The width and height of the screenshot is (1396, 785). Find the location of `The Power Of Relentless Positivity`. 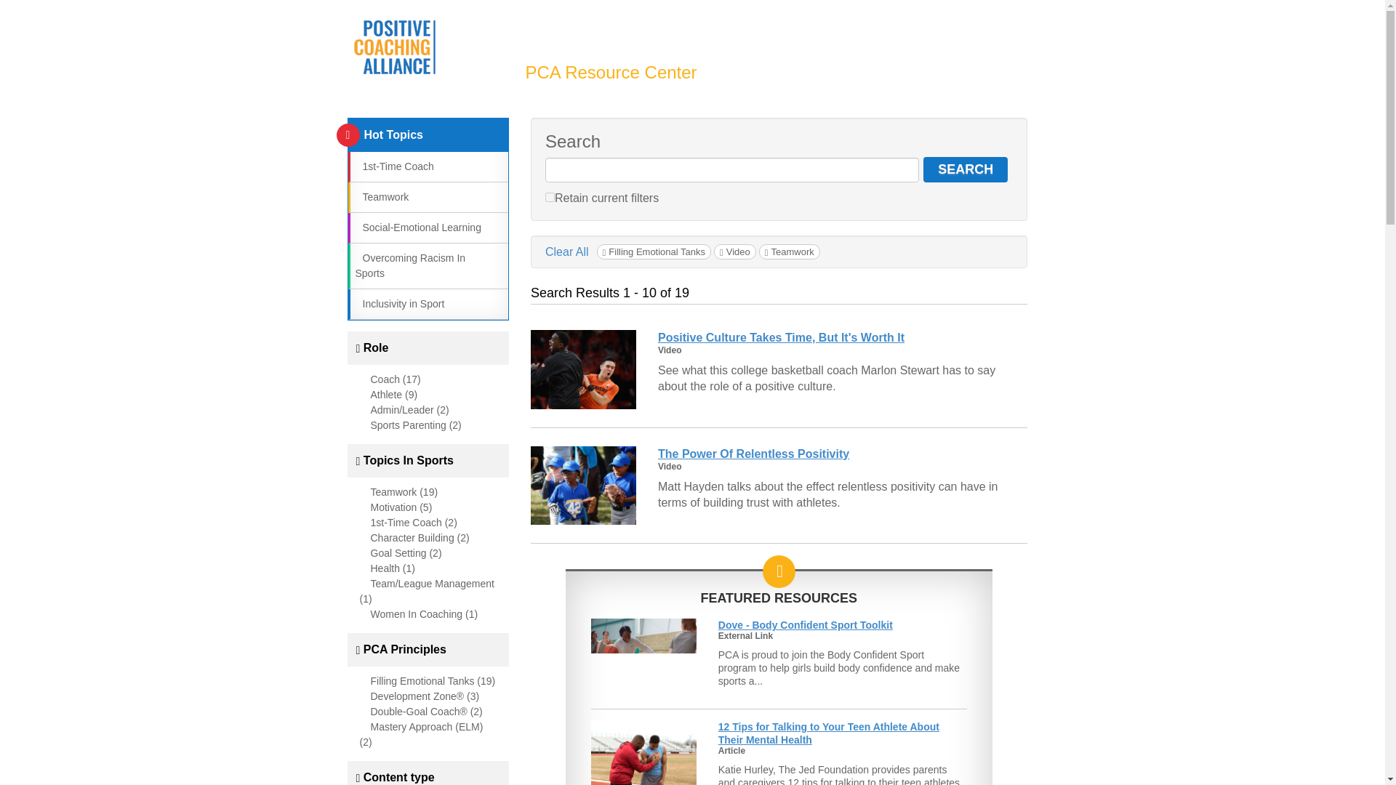

The Power Of Relentless Positivity is located at coordinates (753, 454).